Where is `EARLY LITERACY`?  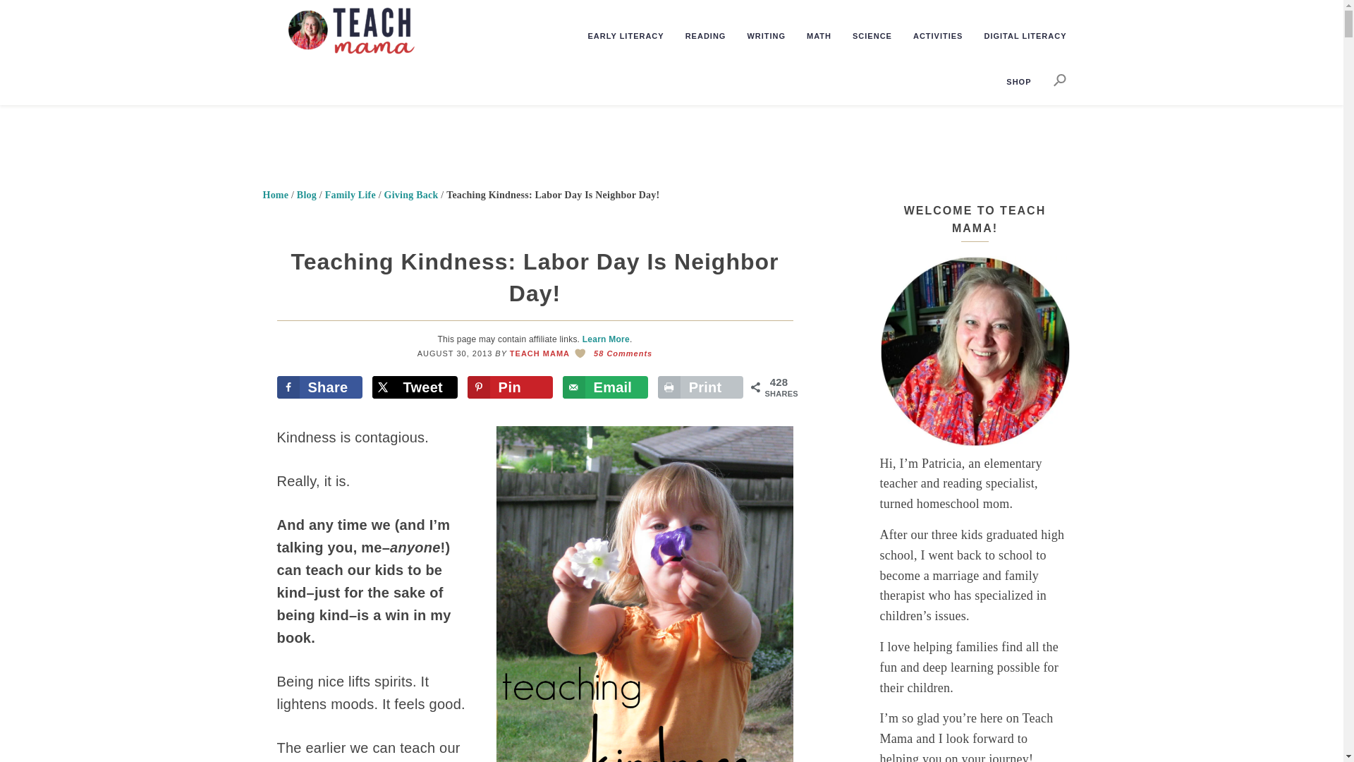
EARLY LITERACY is located at coordinates (617, 37).